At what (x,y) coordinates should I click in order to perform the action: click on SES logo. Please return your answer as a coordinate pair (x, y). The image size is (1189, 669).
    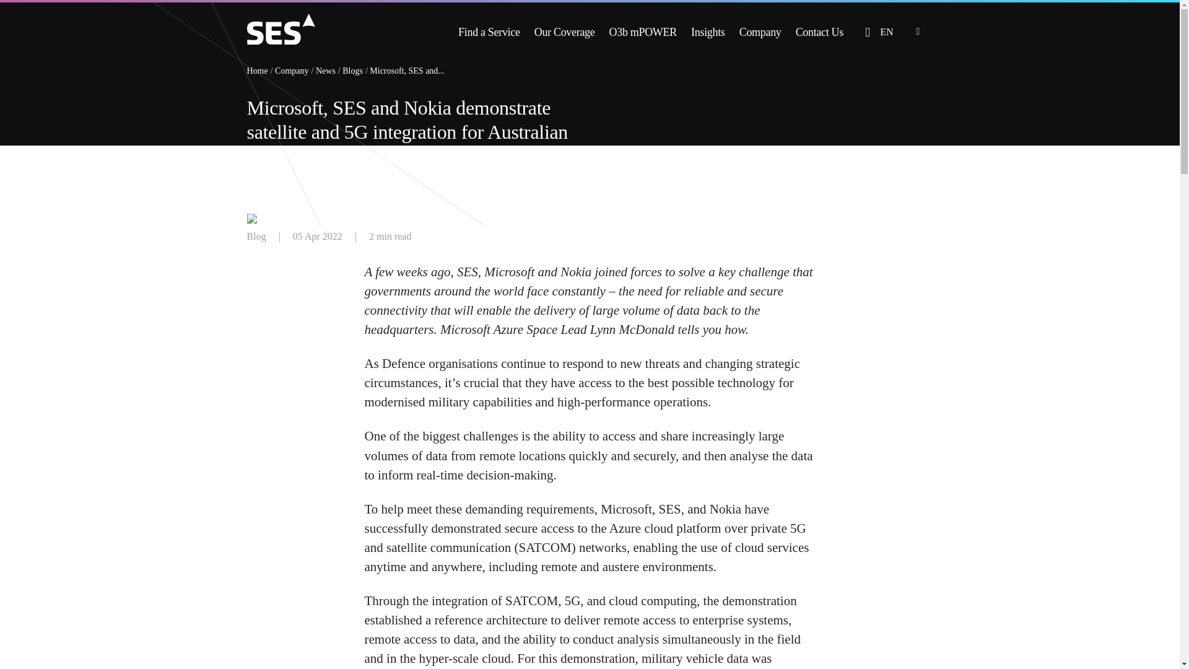
    Looking at the image, I should click on (280, 28).